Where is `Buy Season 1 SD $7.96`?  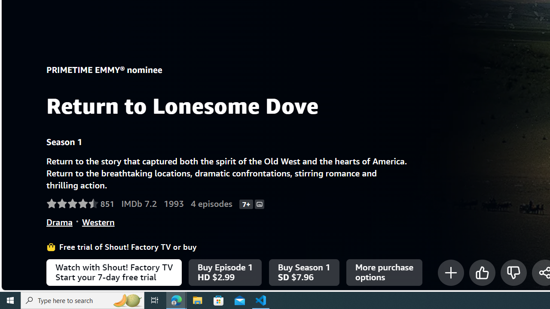 Buy Season 1 SD $7.96 is located at coordinates (303, 273).